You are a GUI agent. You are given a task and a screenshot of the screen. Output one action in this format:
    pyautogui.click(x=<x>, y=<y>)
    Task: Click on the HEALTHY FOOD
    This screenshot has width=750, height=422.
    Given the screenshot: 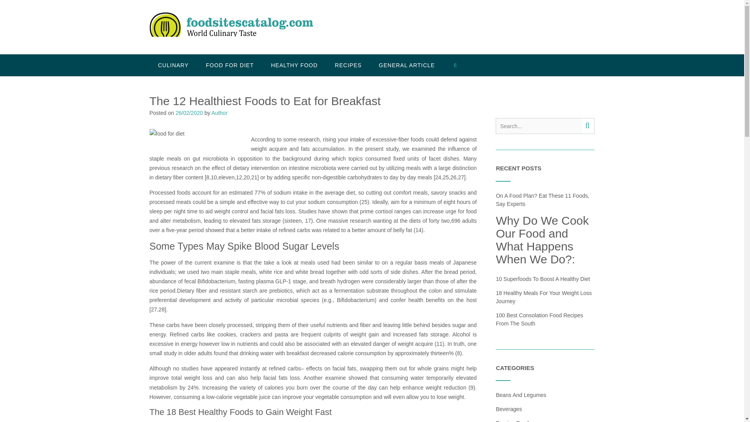 What is the action you would take?
    pyautogui.click(x=295, y=65)
    